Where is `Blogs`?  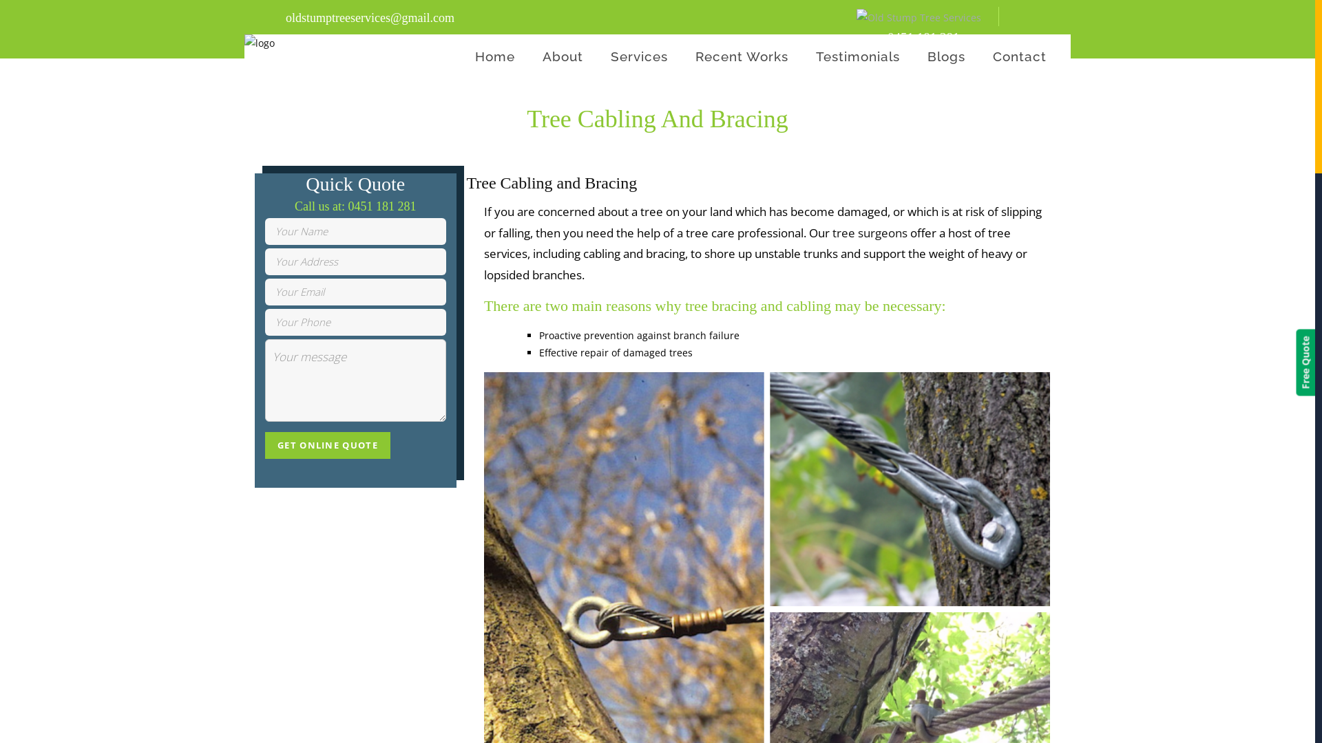 Blogs is located at coordinates (946, 56).